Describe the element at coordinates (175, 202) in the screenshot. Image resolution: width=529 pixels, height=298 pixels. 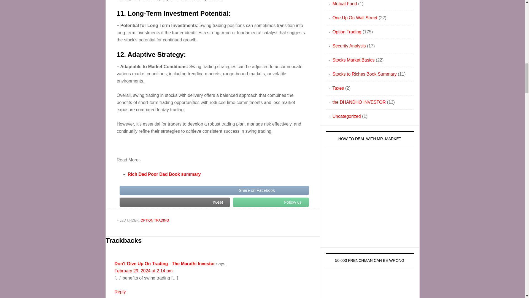
I see `Tweet` at that location.